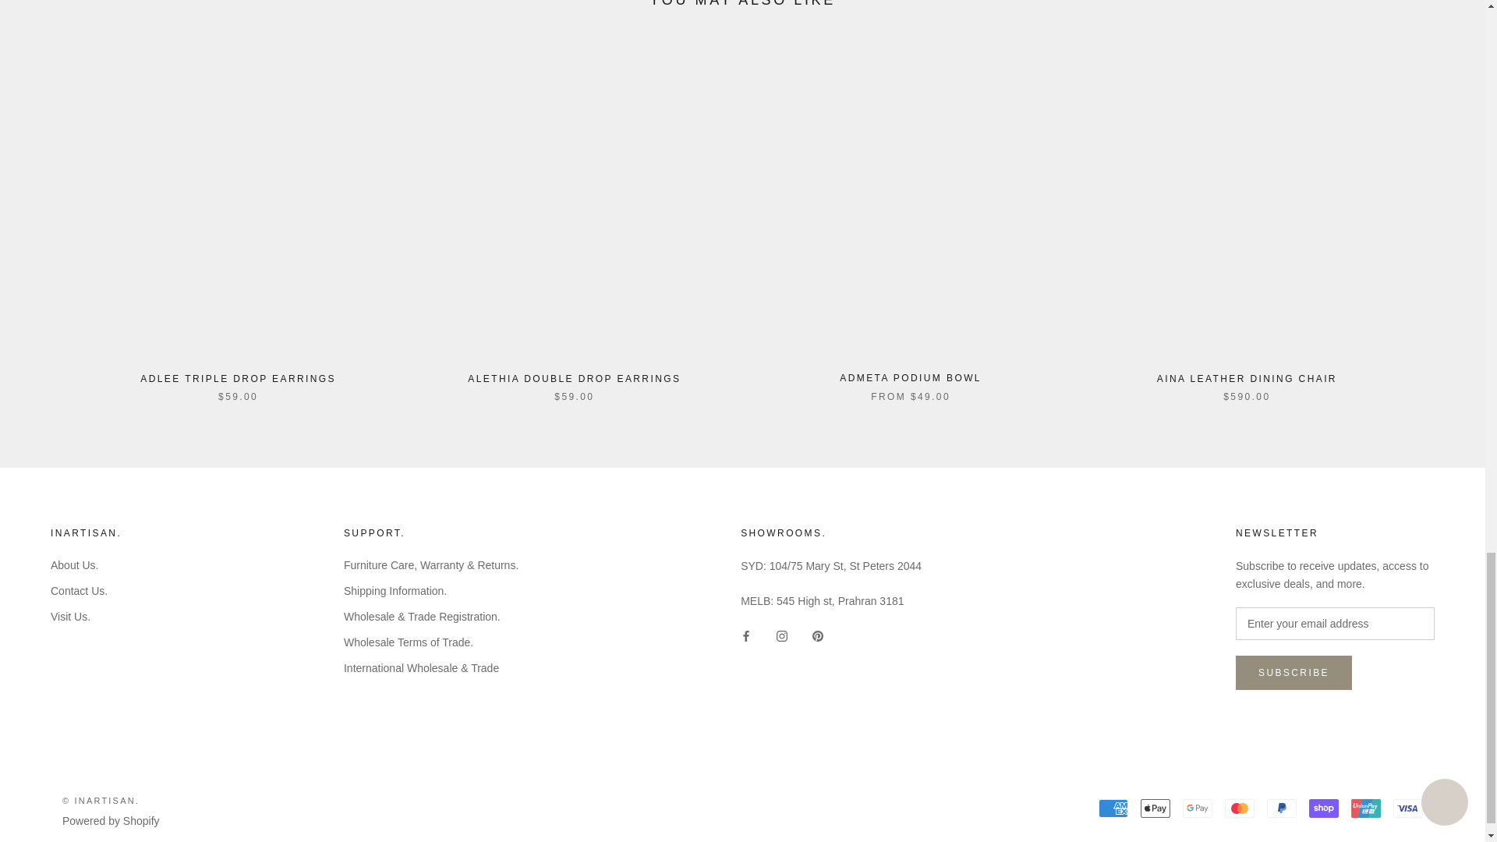  I want to click on Mastercard, so click(1239, 808).